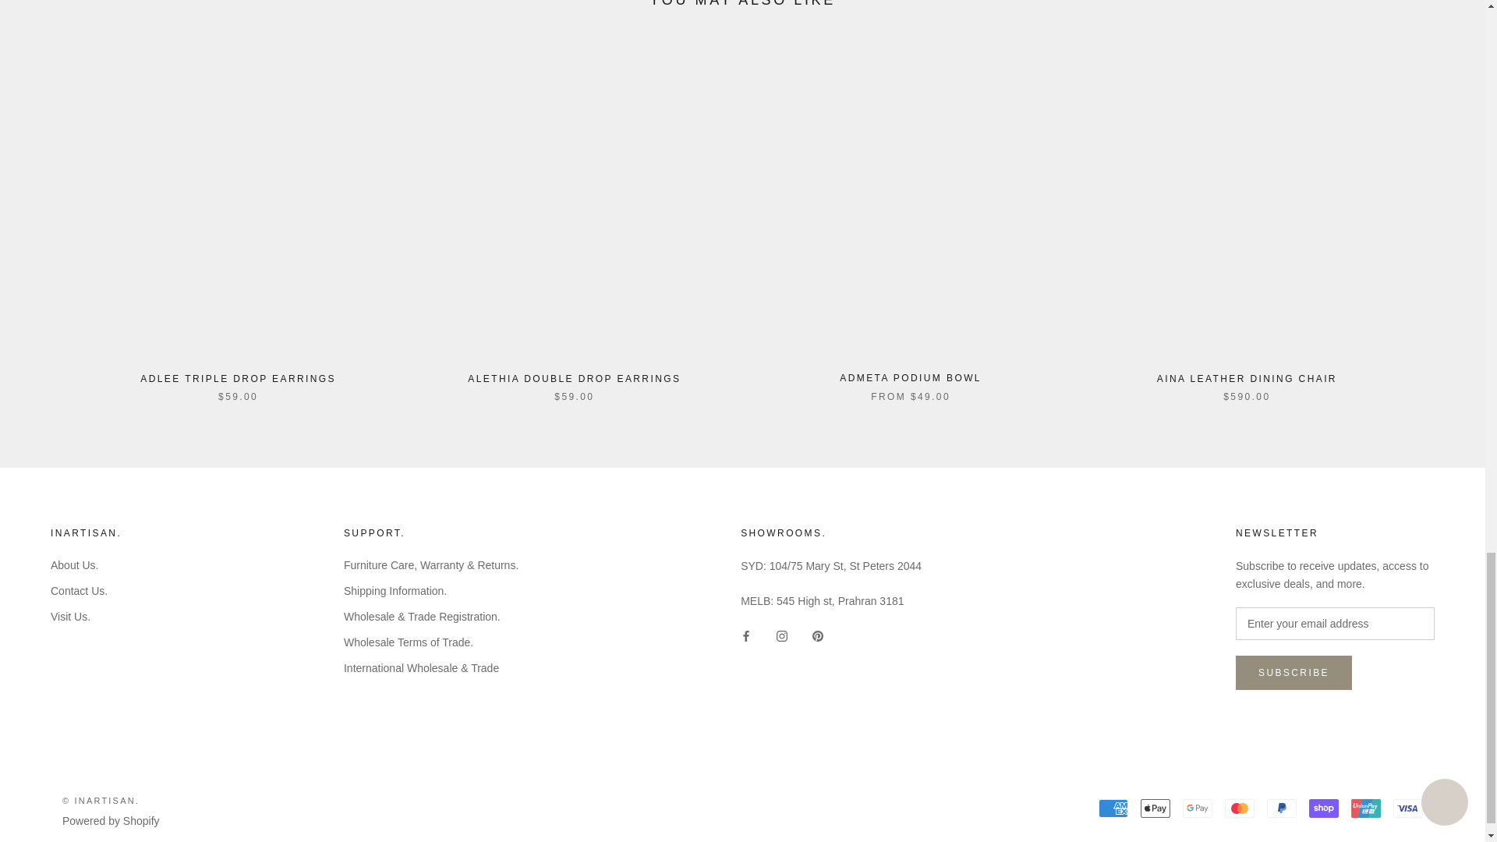  I want to click on Mastercard, so click(1239, 808).